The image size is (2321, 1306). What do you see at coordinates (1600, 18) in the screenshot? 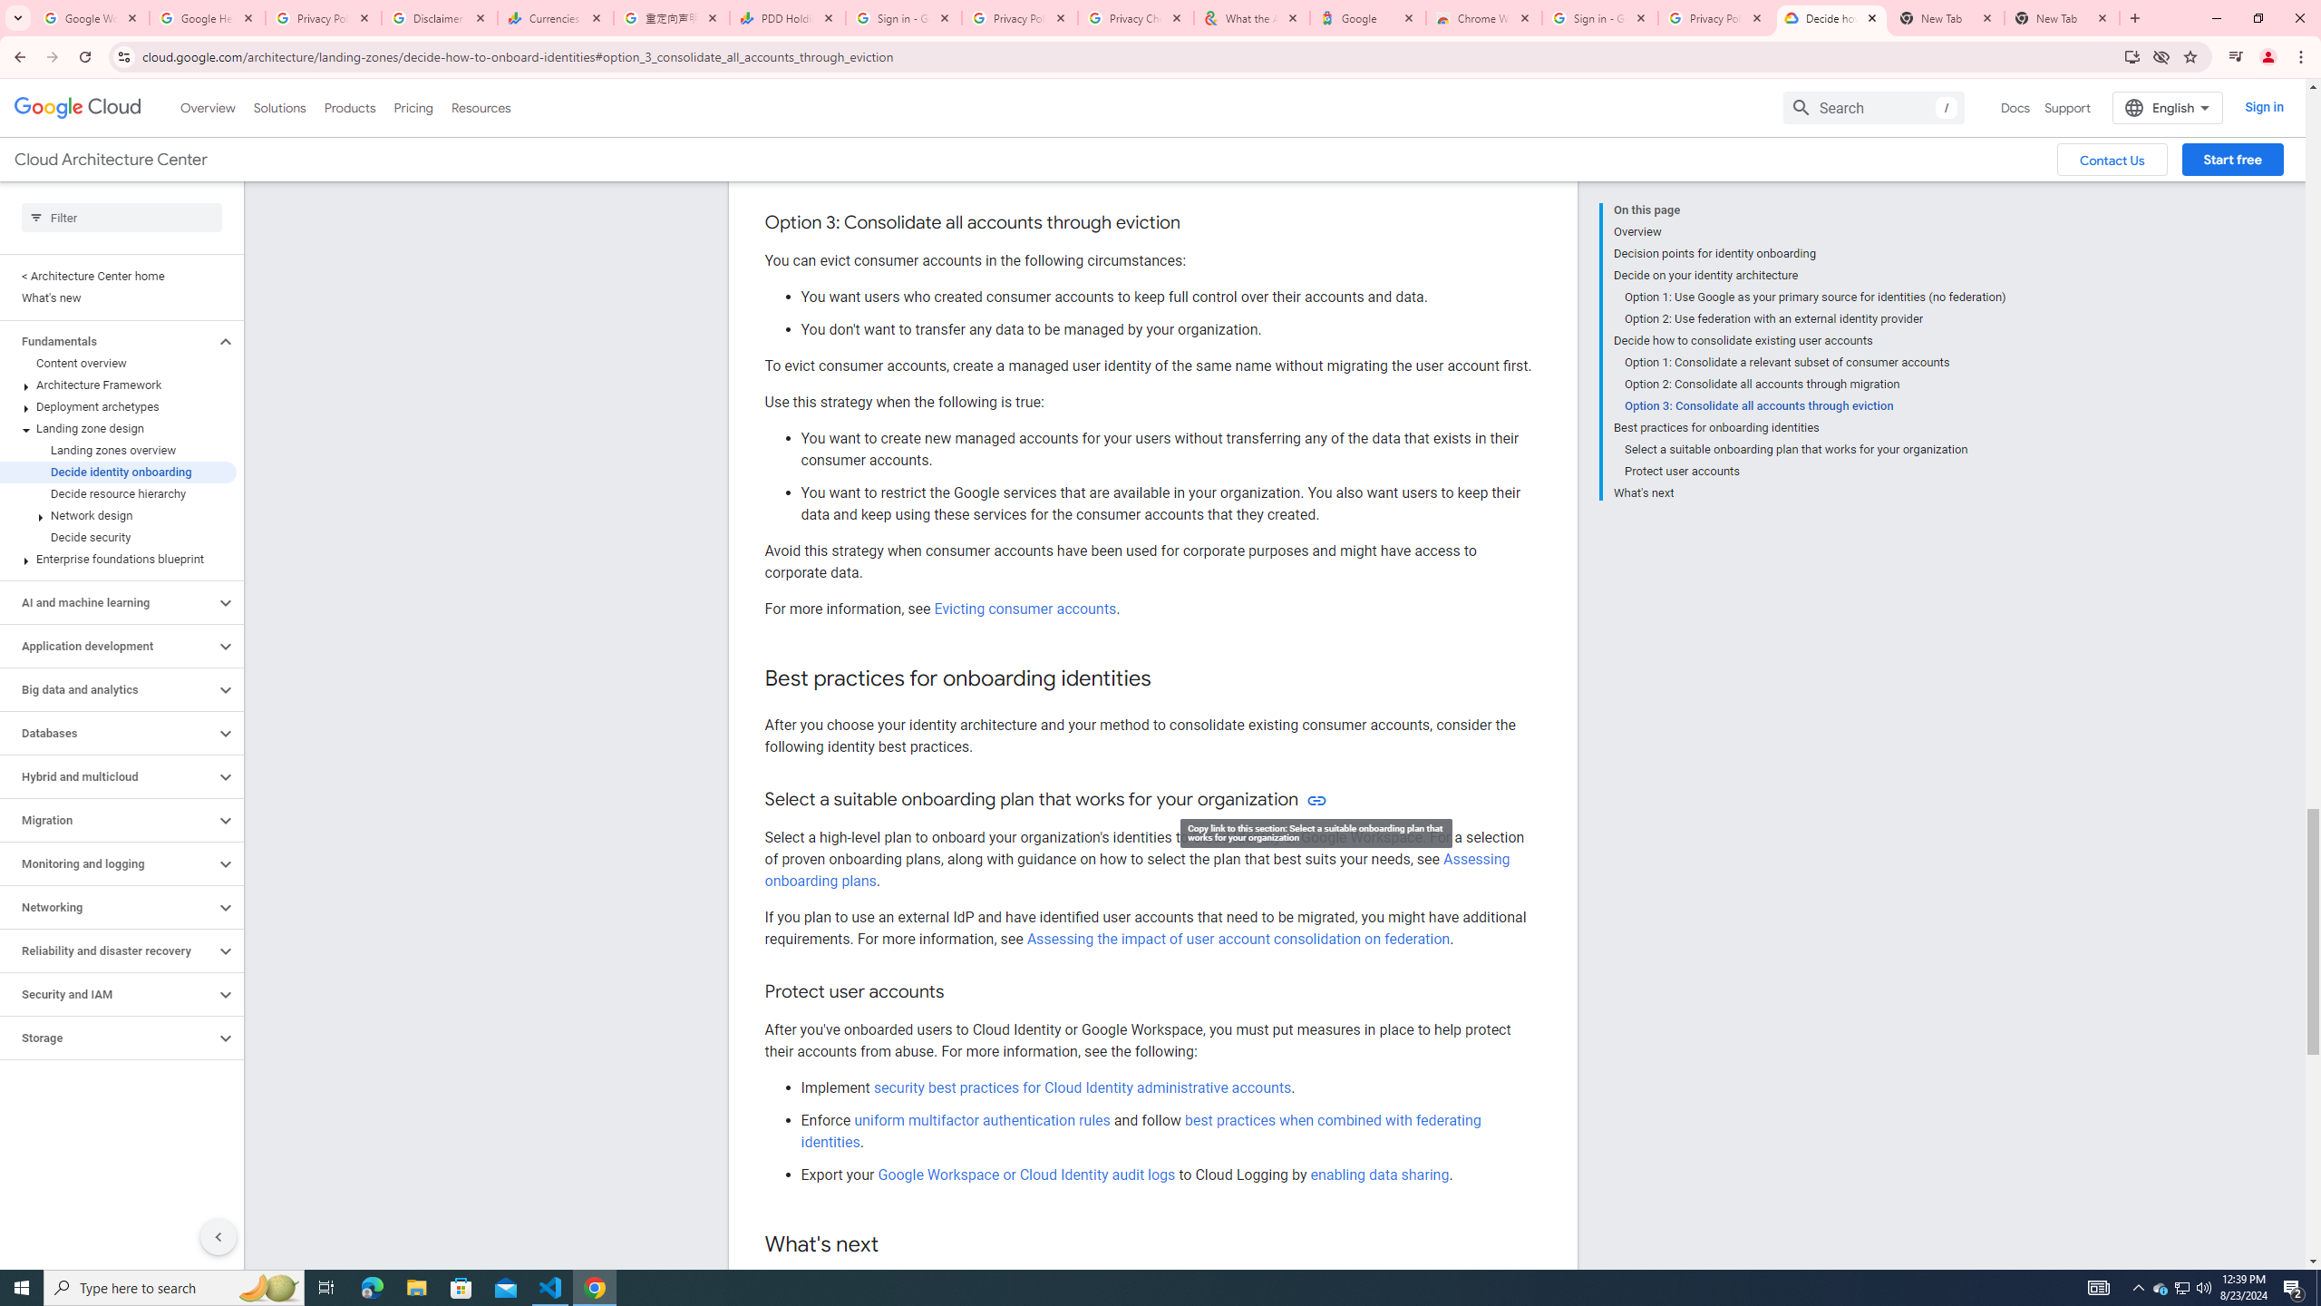
I see `Sign in - Google Accounts` at bounding box center [1600, 18].